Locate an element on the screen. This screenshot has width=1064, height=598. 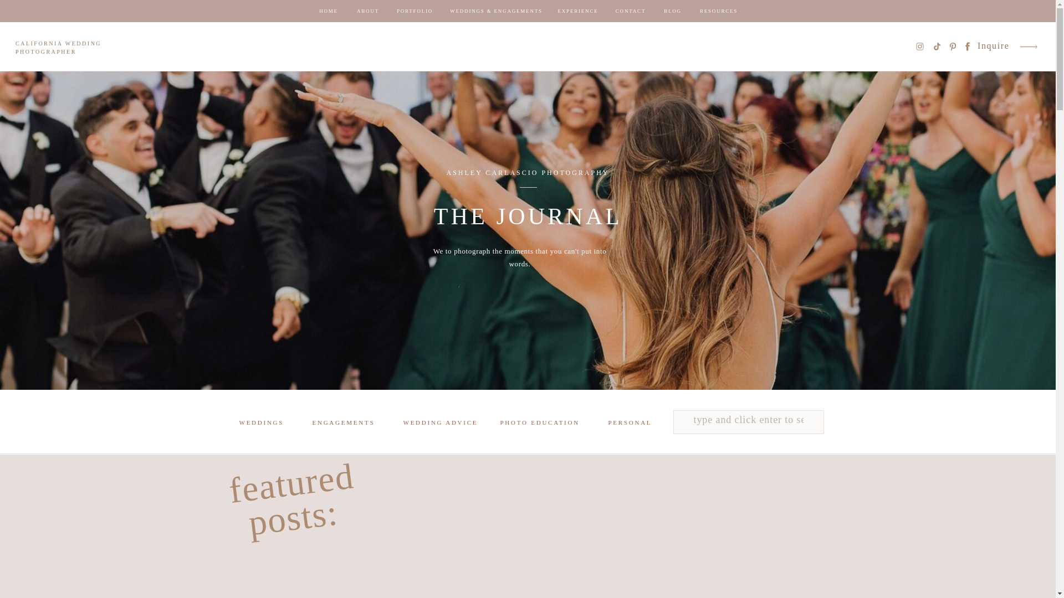
ABOUT is located at coordinates (368, 11).